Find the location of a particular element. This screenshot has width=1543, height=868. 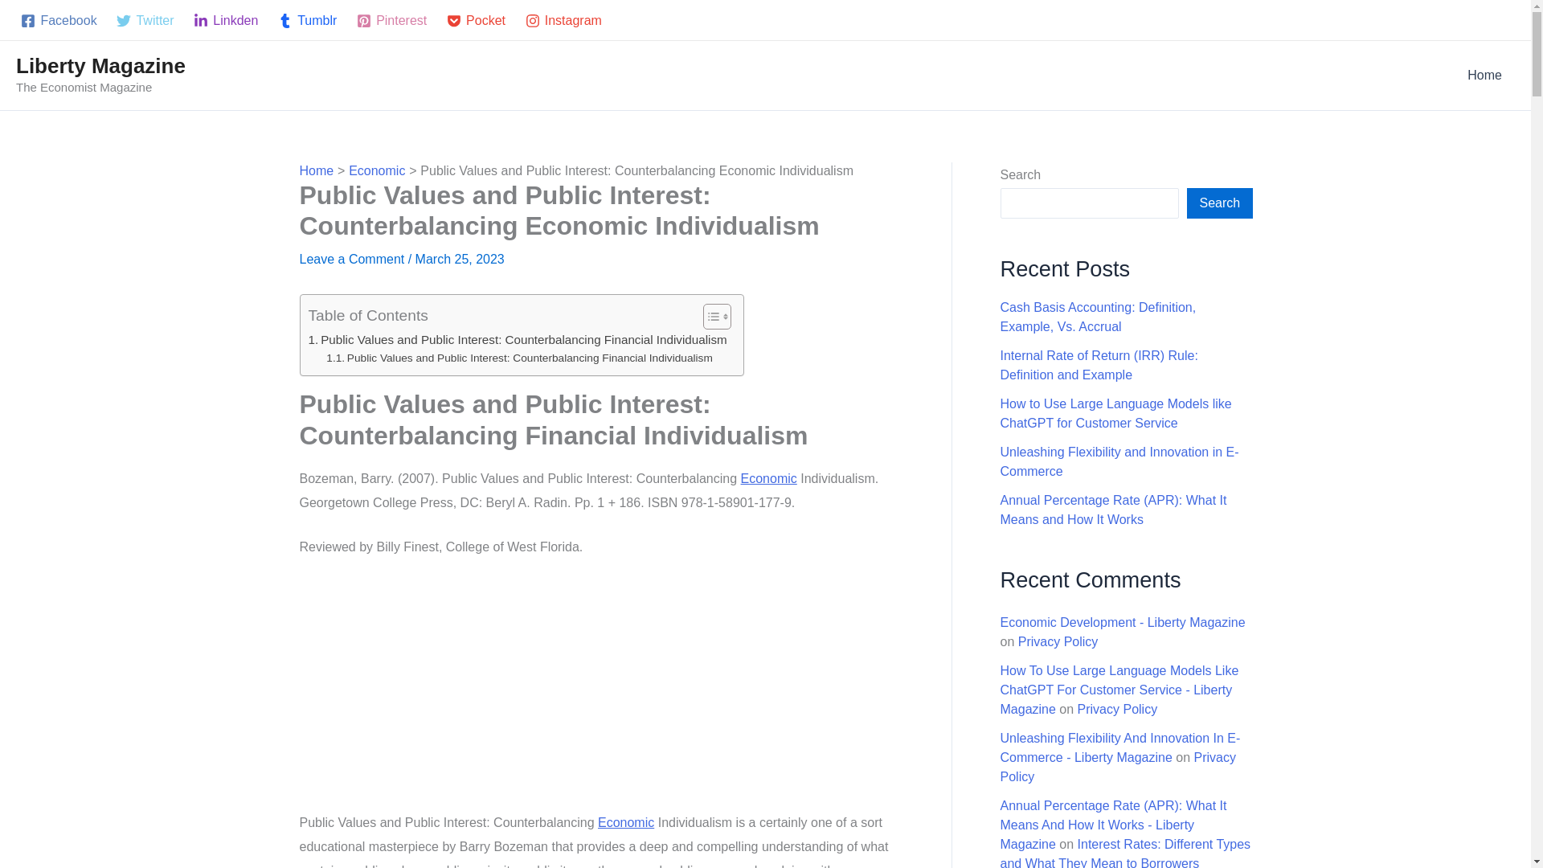

Twitter is located at coordinates (145, 21).